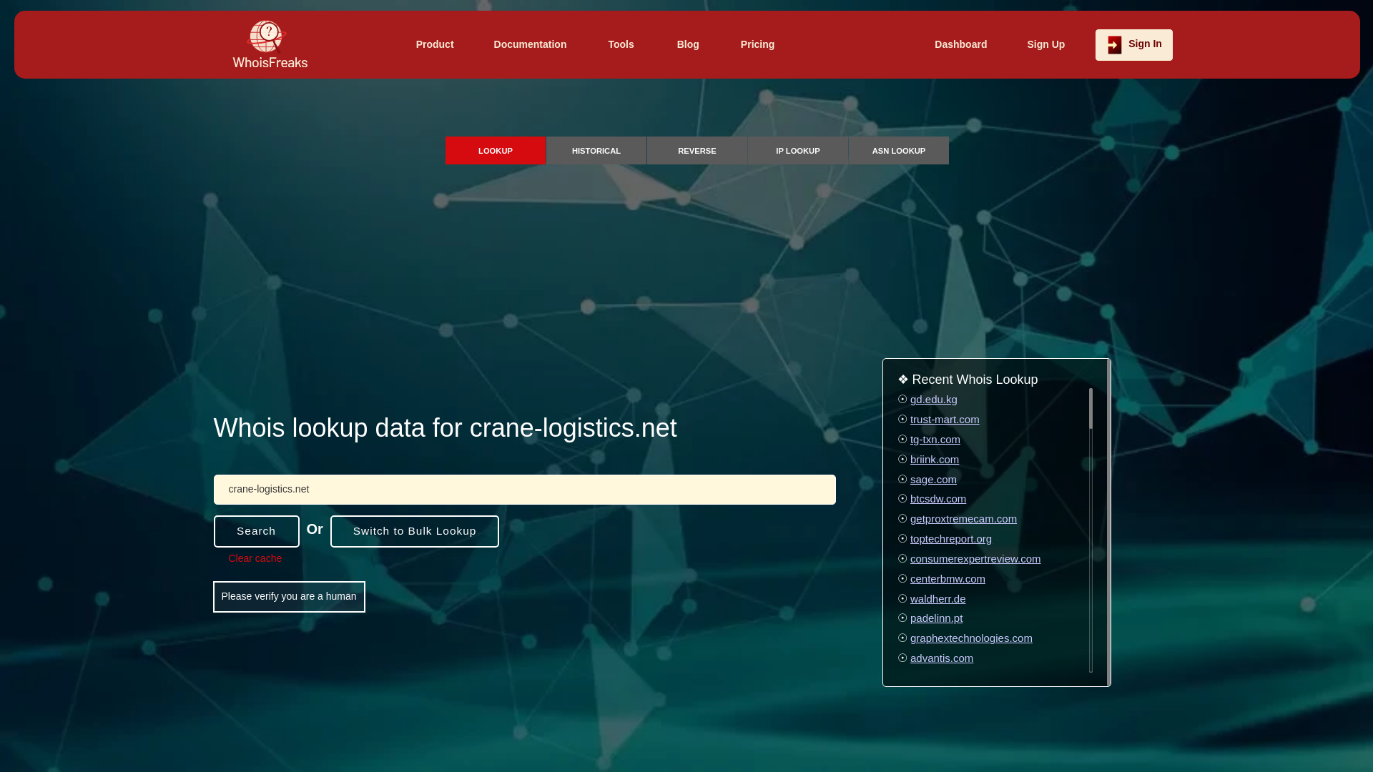 This screenshot has width=1373, height=772. I want to click on Please verify you are a human, so click(289, 597).